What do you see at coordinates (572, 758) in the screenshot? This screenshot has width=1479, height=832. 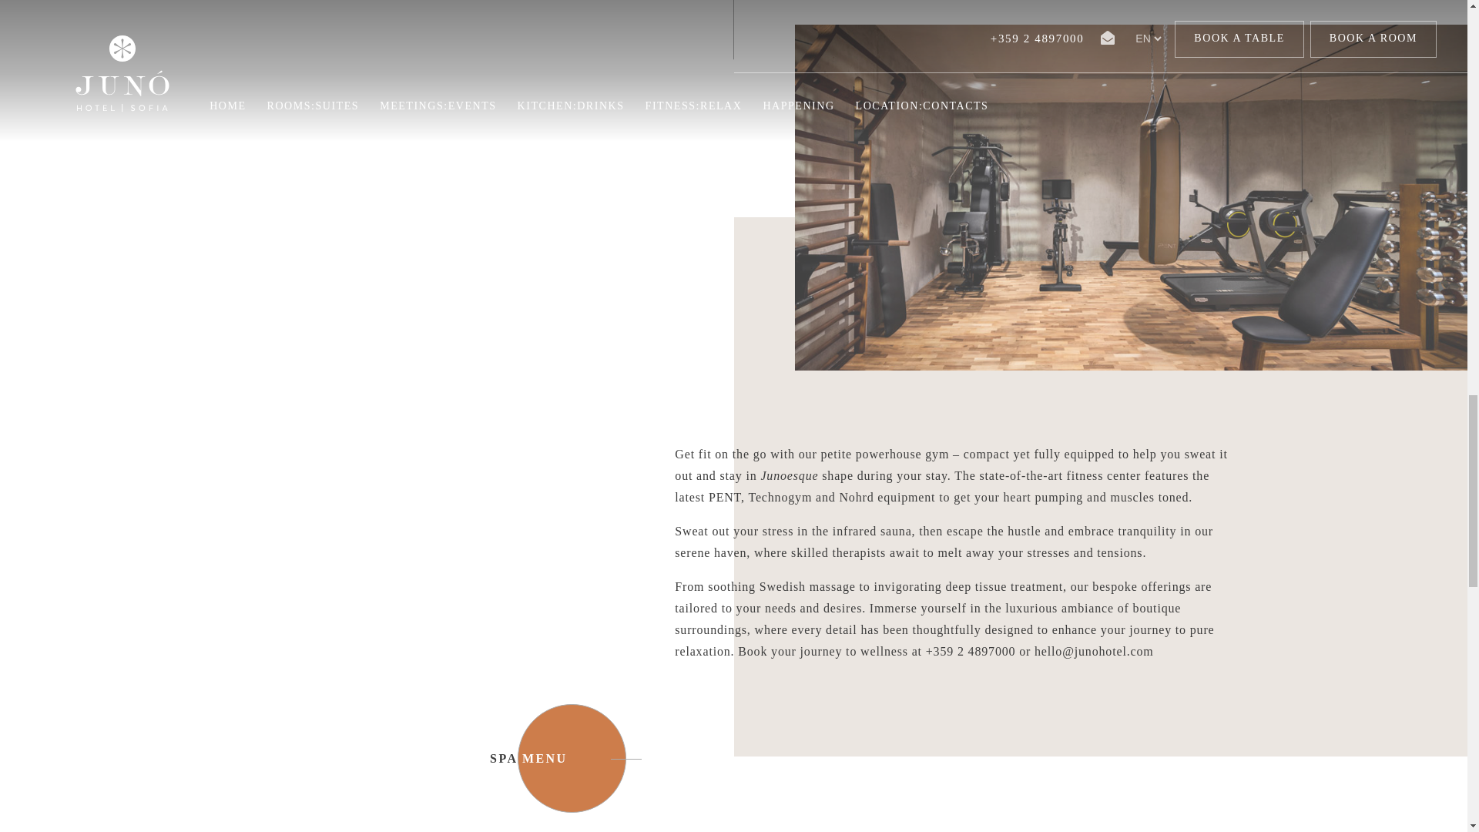 I see `SPA MENU` at bounding box center [572, 758].